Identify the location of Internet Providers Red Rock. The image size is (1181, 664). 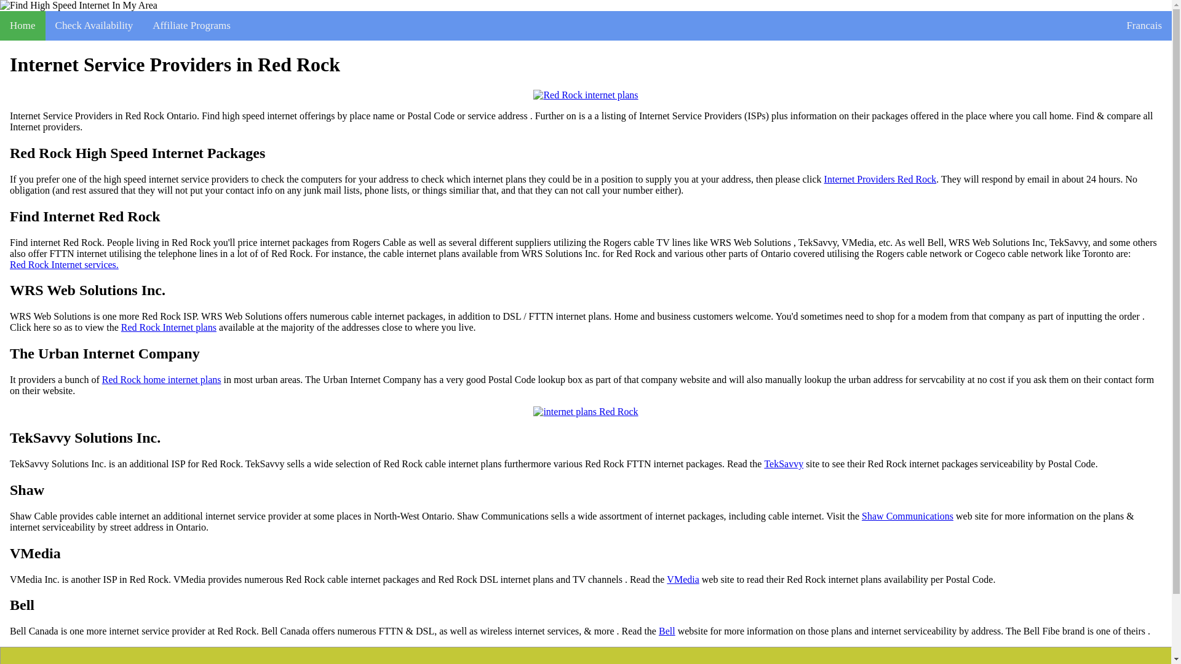
(880, 180).